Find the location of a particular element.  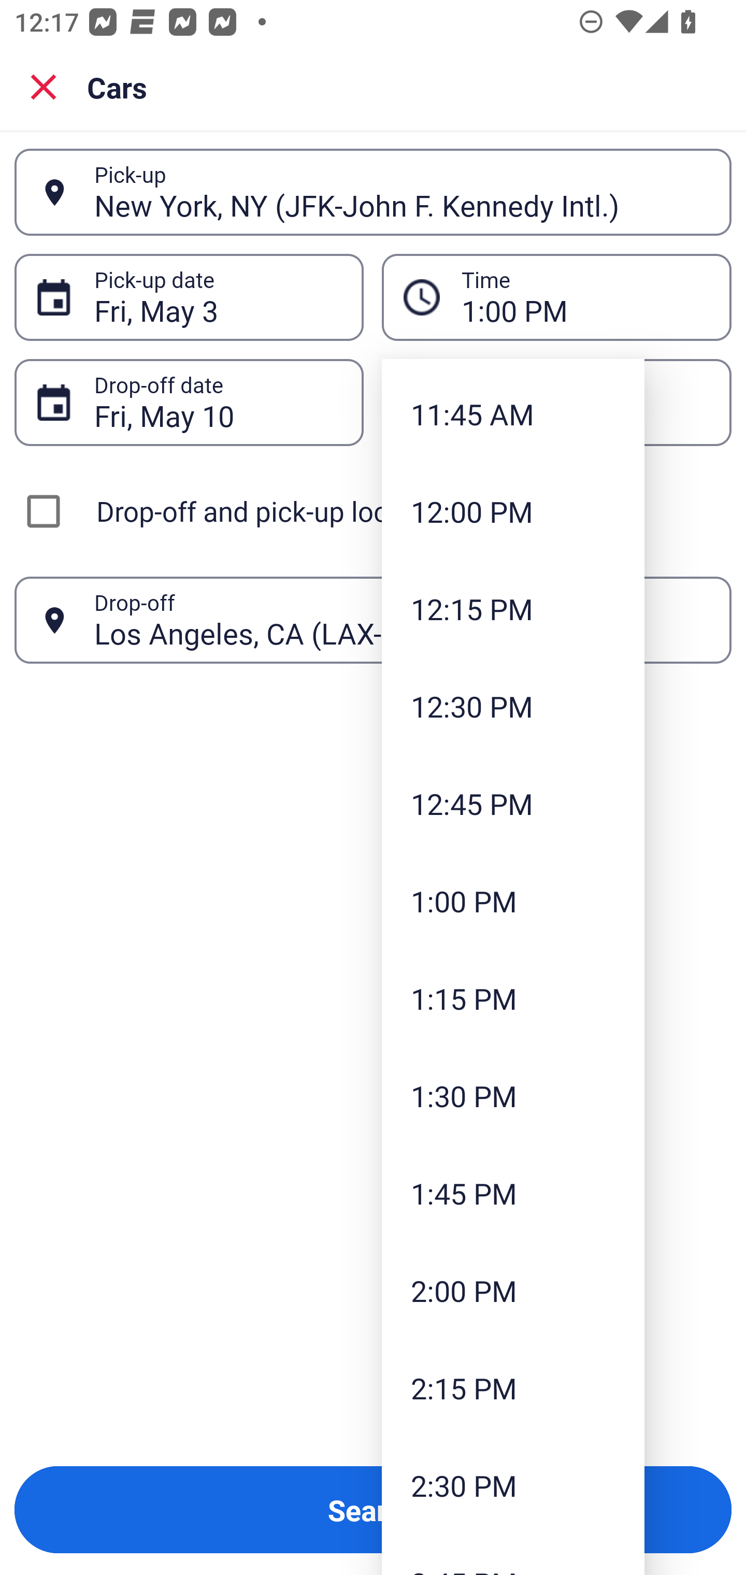

12:30 PM is located at coordinates (513, 706).